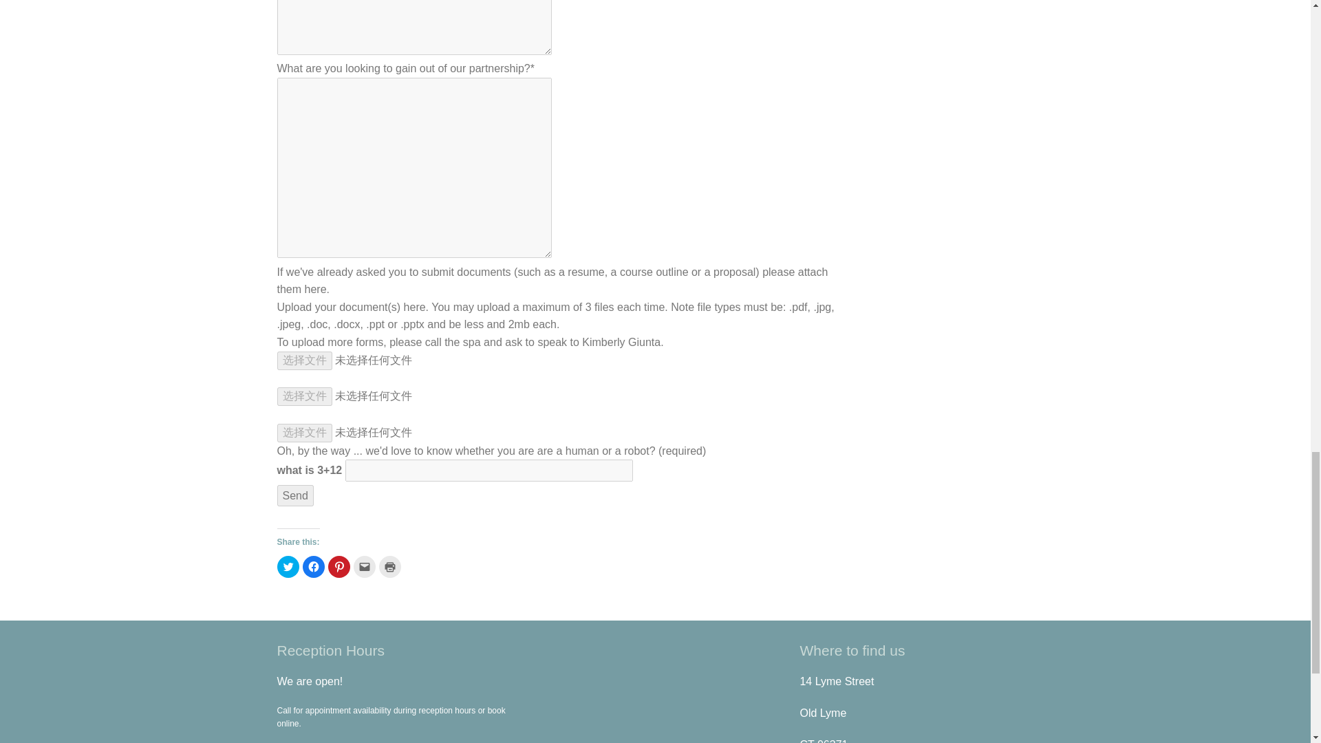 The width and height of the screenshot is (1321, 743). Describe the element at coordinates (365, 567) in the screenshot. I see `Click to email a link to a friend` at that location.